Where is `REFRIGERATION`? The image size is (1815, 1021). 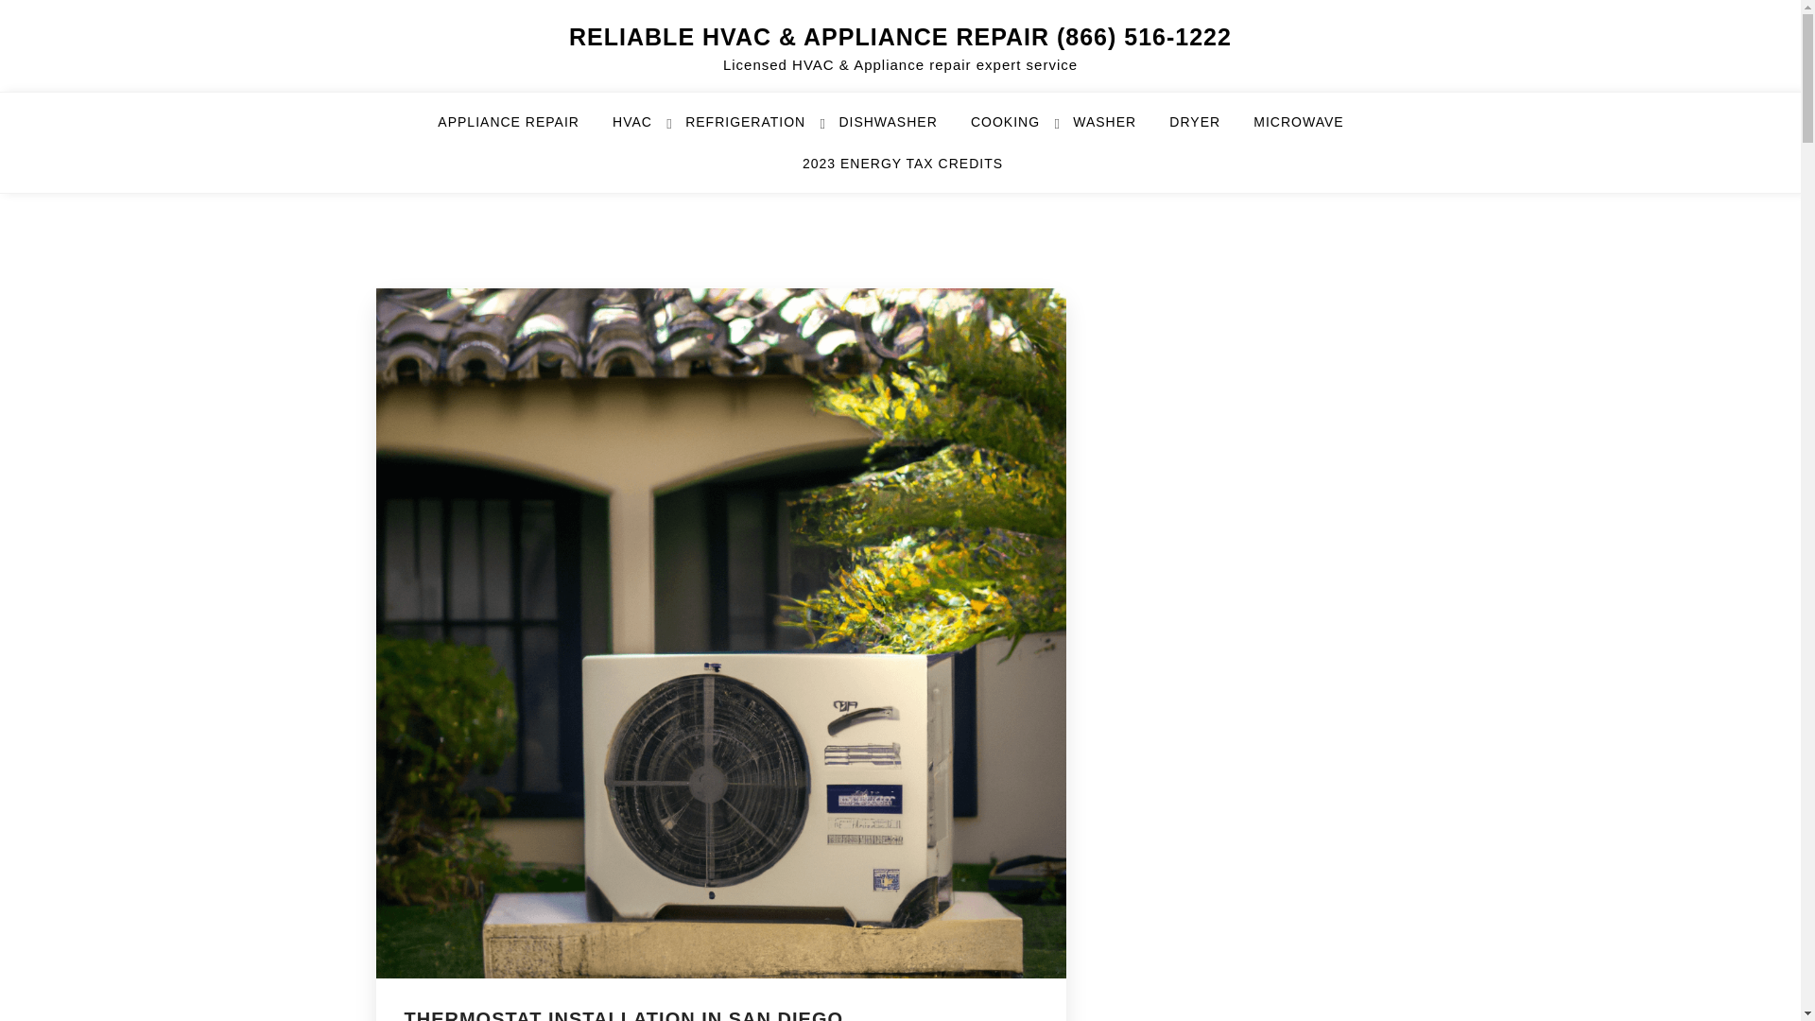
REFRIGERATION is located at coordinates (757, 130).